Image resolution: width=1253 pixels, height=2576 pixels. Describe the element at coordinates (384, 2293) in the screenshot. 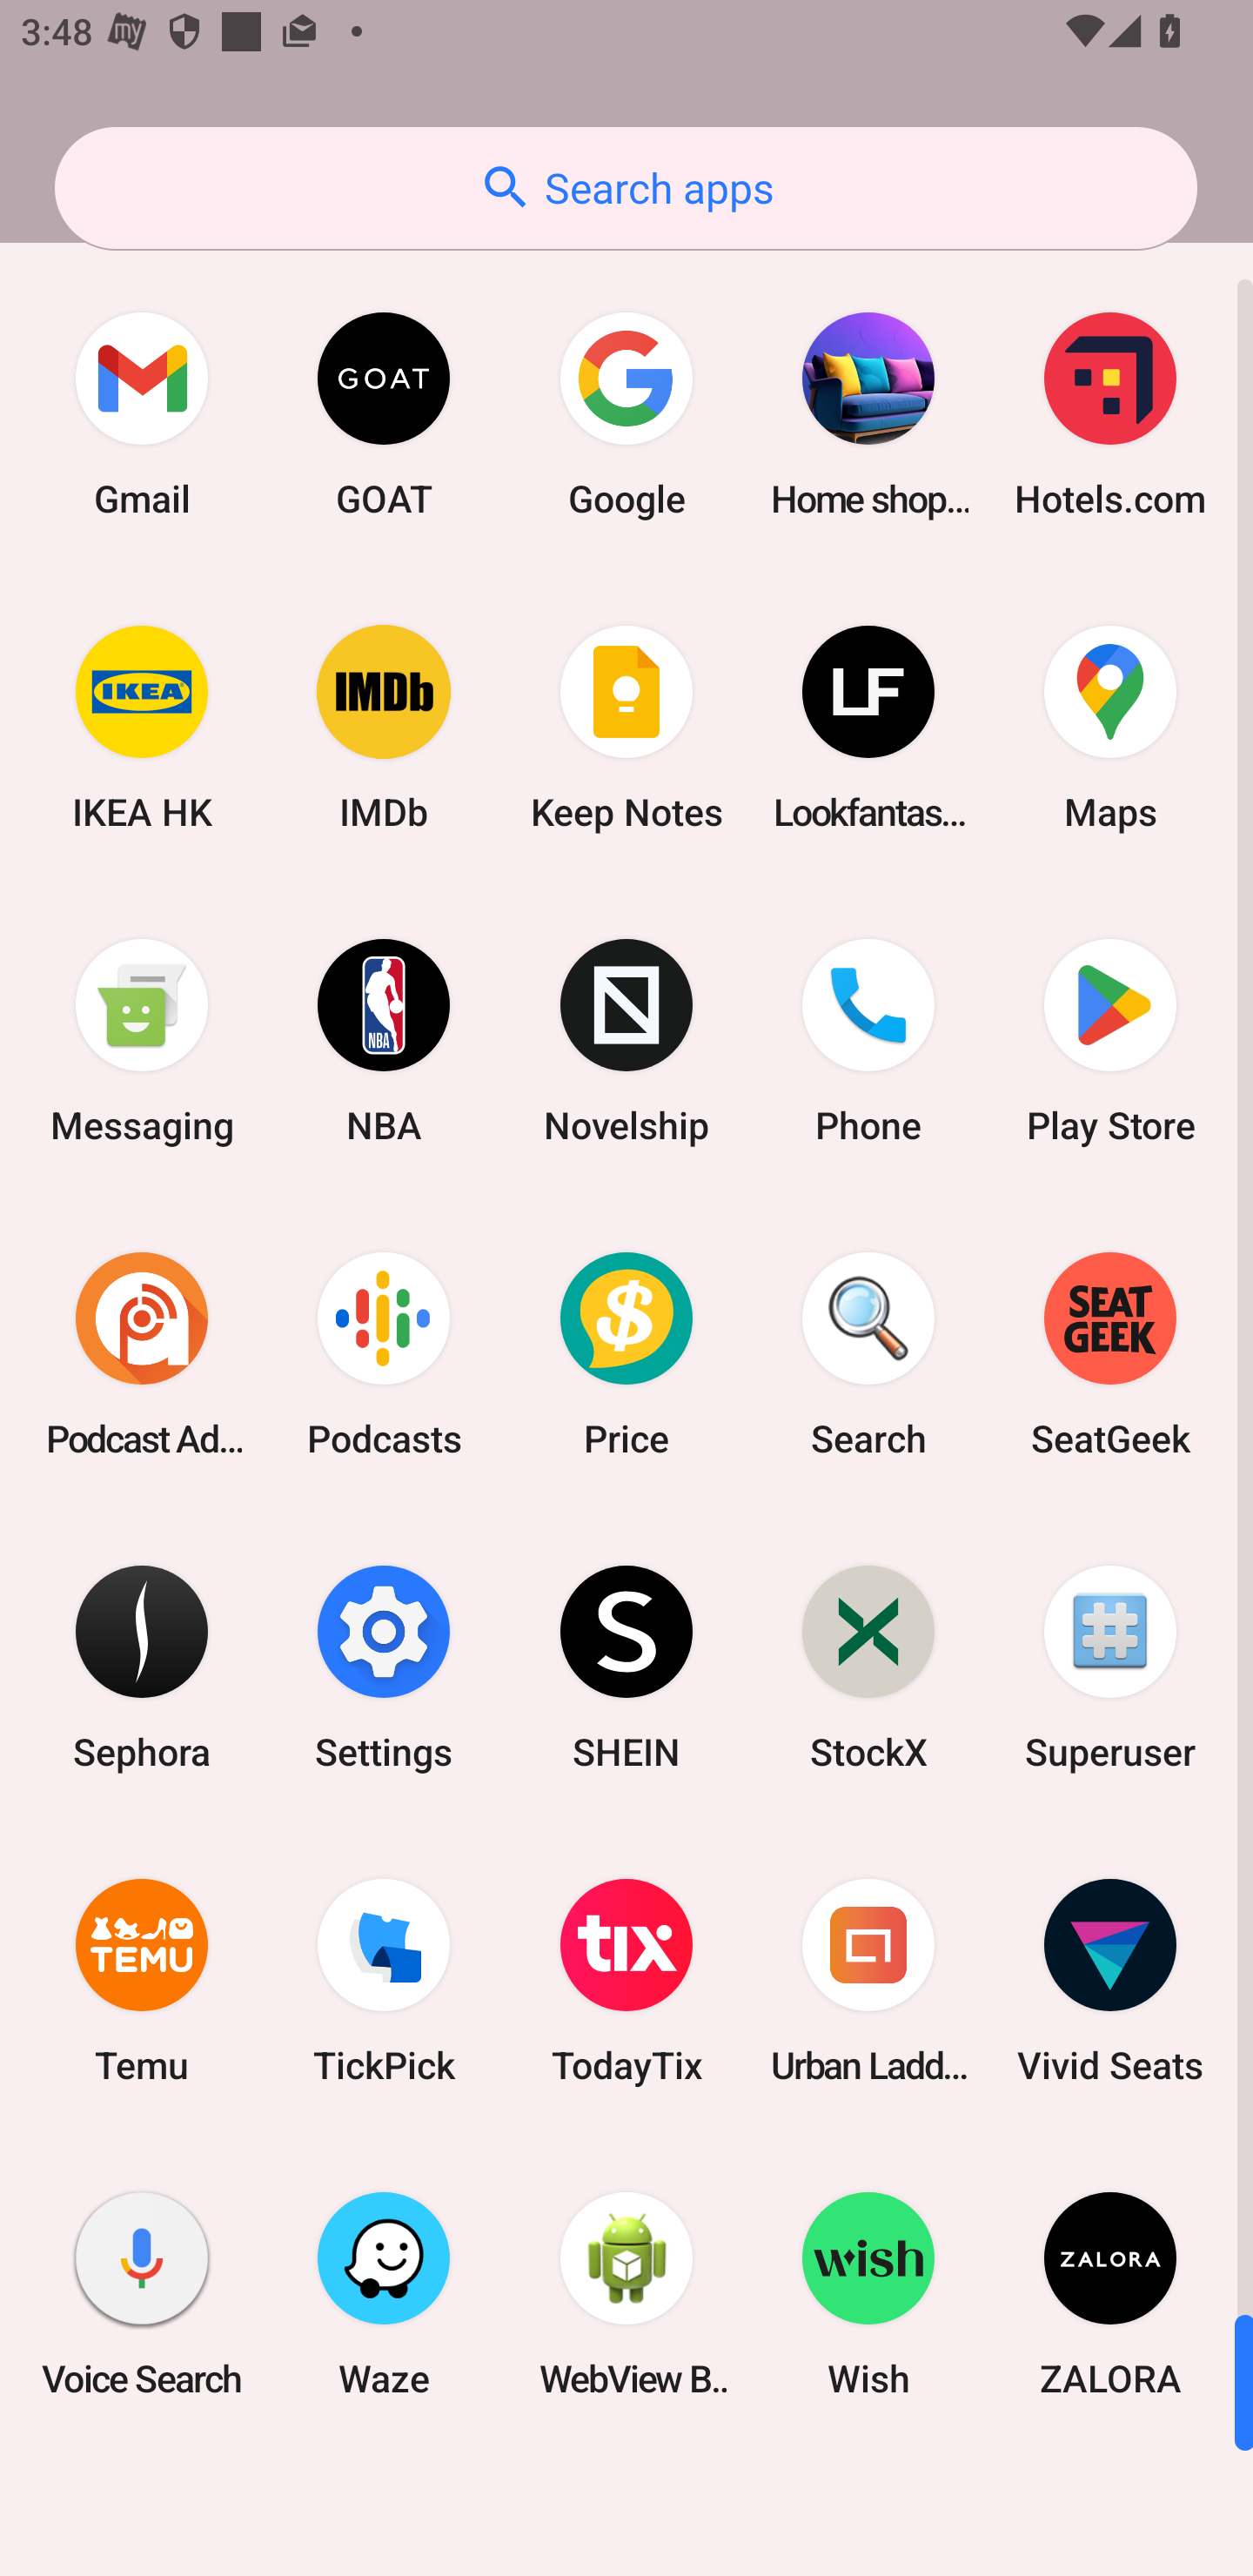

I see `Waze` at that location.